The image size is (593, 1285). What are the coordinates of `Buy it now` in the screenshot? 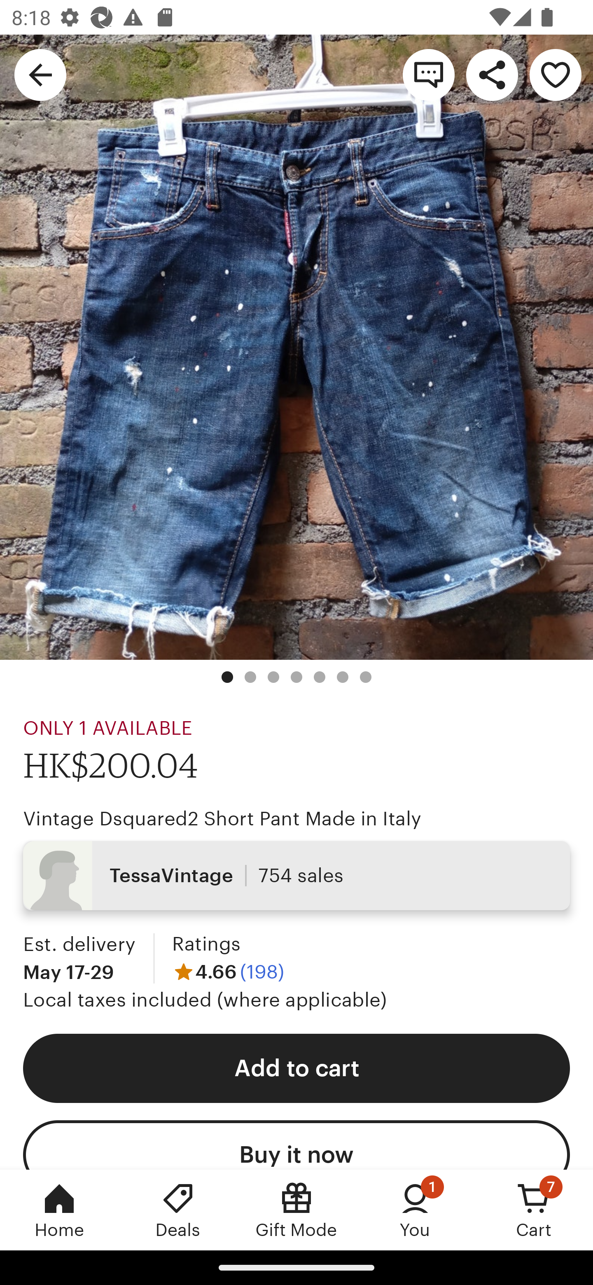 It's located at (296, 1145).